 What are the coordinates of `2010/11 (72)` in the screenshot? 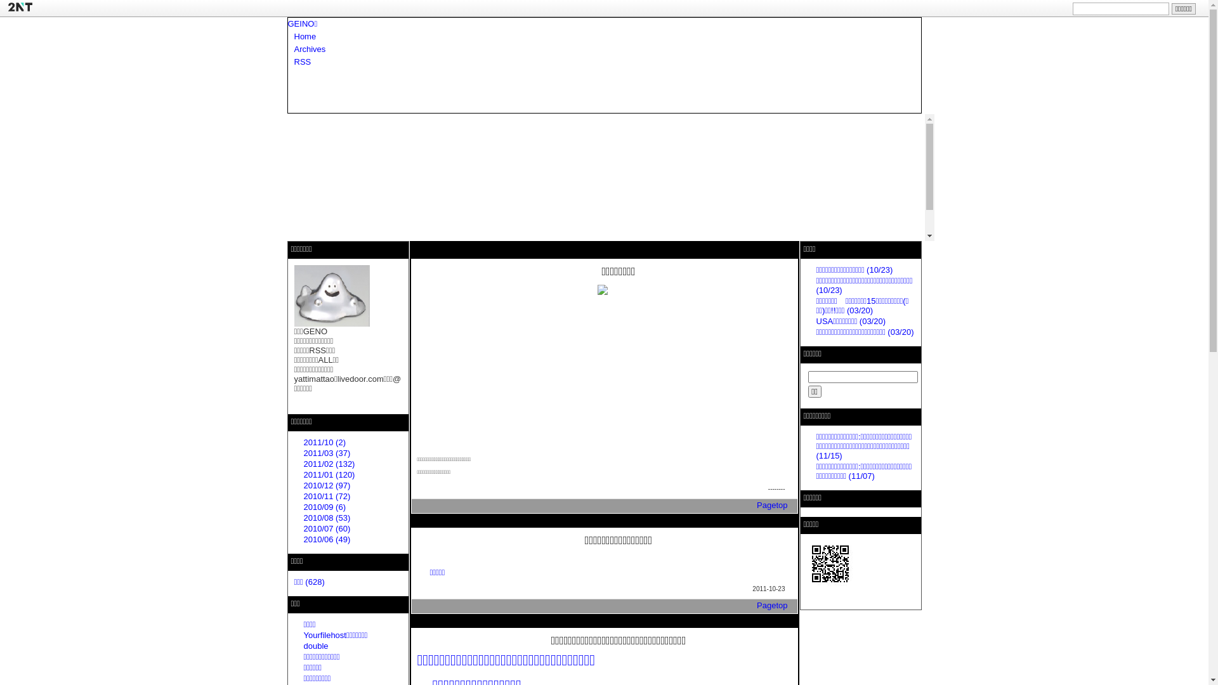 It's located at (327, 496).